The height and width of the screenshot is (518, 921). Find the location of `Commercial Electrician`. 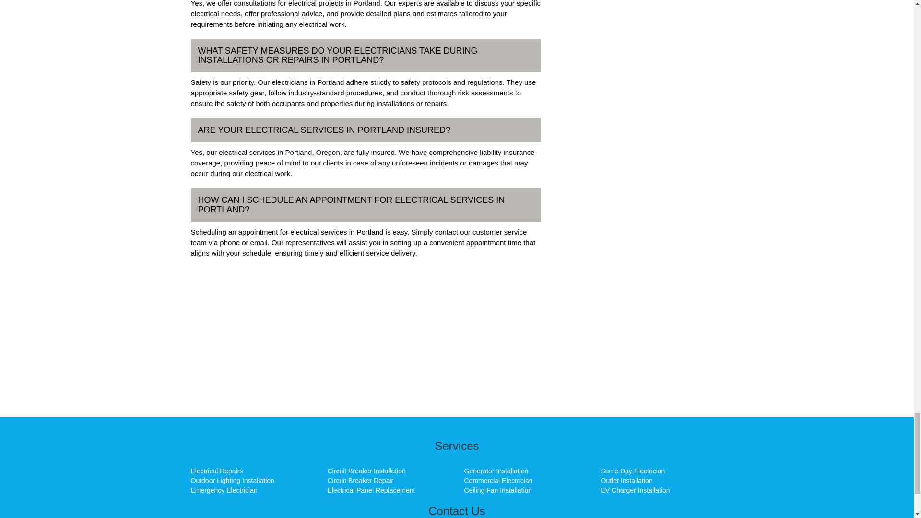

Commercial Electrician is located at coordinates (498, 480).